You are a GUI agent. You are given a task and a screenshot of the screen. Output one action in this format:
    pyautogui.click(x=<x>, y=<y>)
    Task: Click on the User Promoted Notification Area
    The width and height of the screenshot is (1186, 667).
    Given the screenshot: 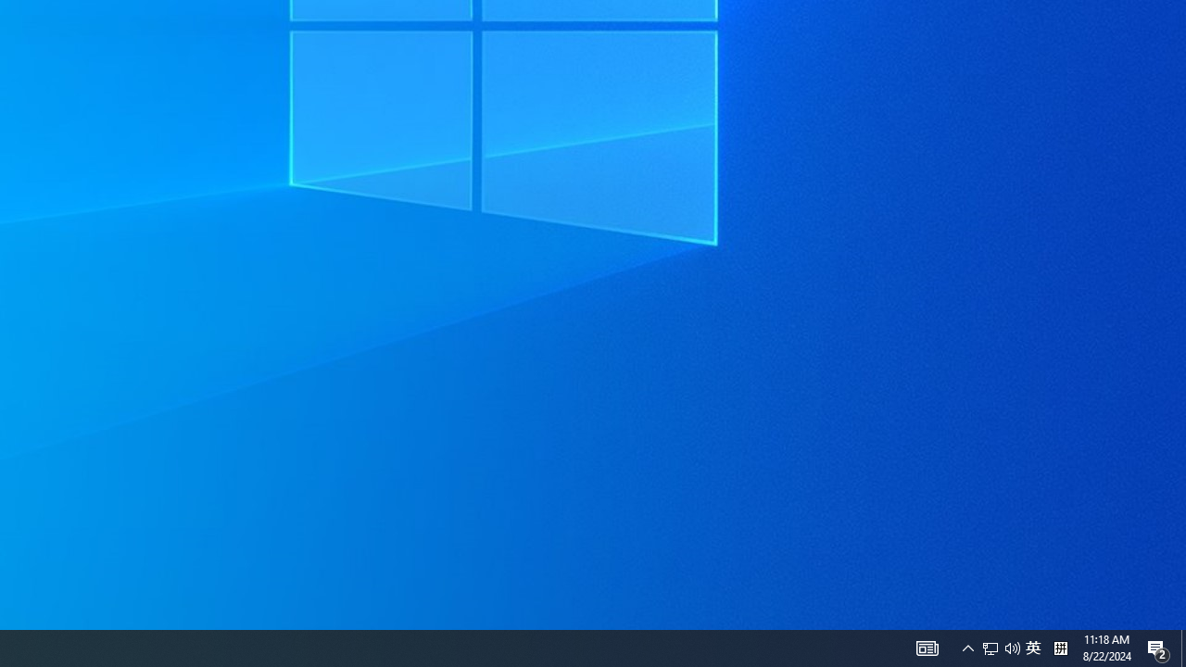 What is the action you would take?
    pyautogui.click(x=1183, y=648)
    